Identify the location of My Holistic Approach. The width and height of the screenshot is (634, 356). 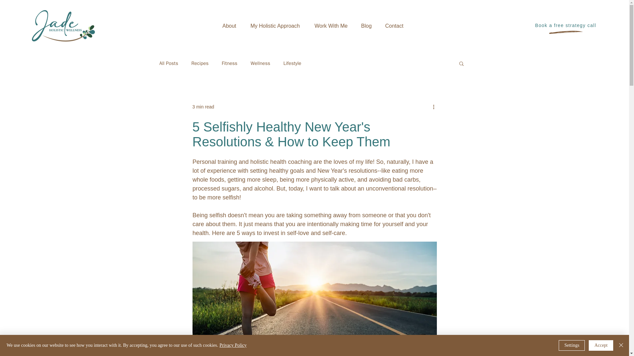
(278, 26).